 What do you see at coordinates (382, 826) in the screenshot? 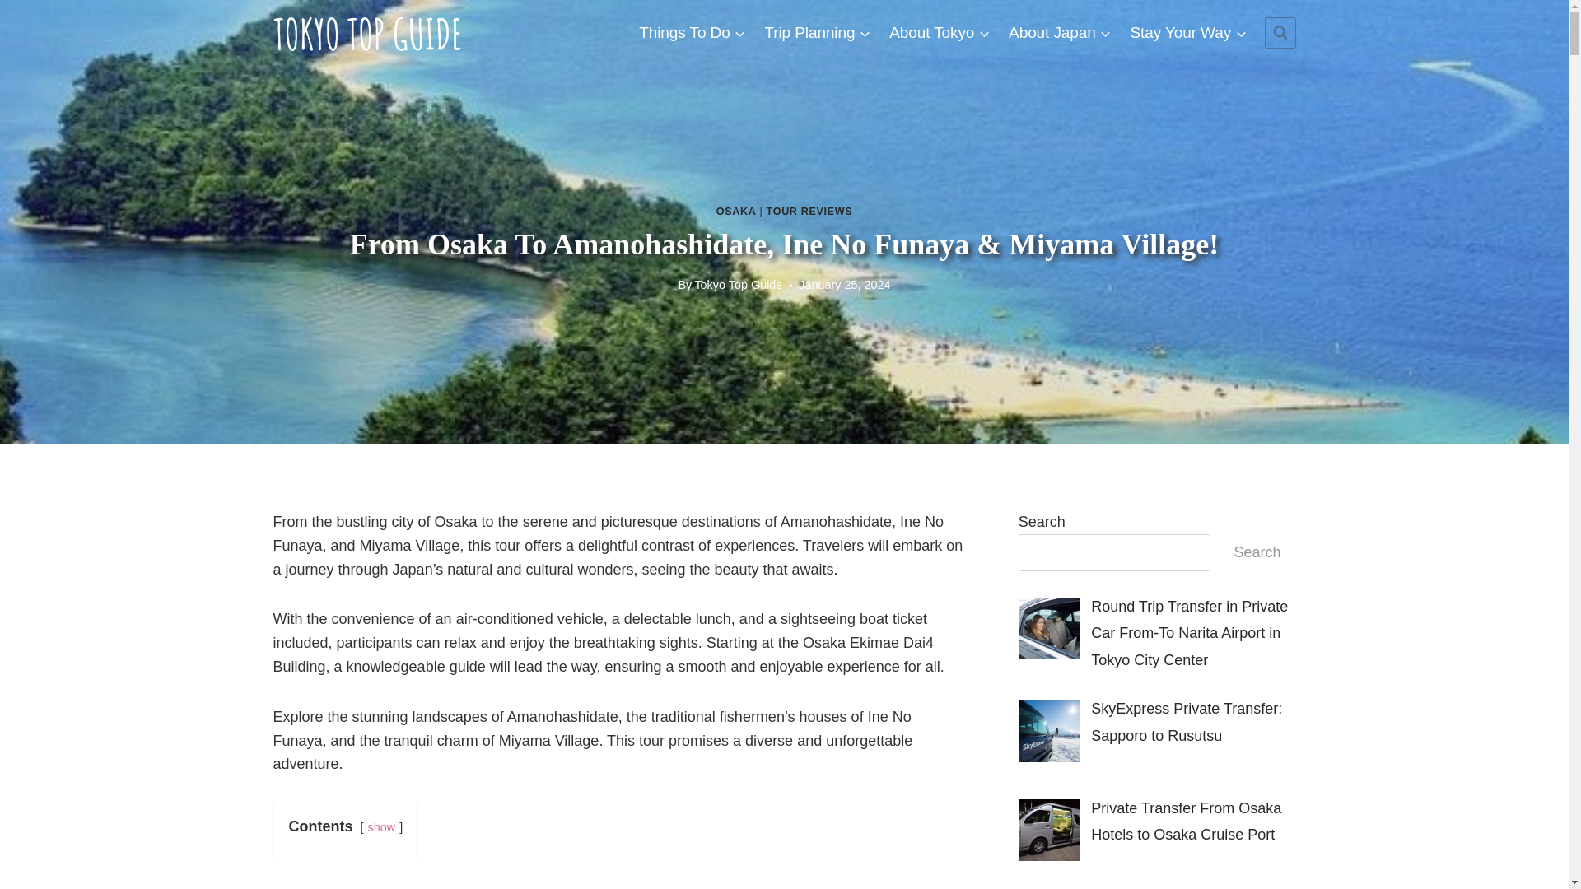
I see `show` at bounding box center [382, 826].